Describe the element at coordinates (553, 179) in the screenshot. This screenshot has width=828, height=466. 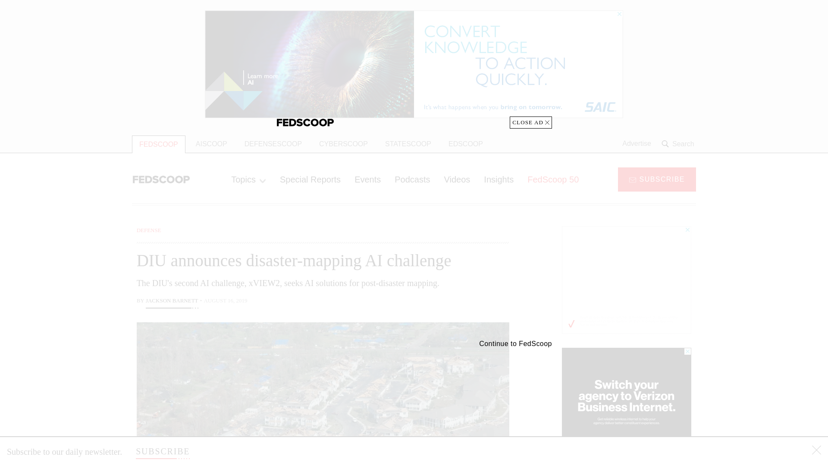
I see `FedScoop 50` at that location.